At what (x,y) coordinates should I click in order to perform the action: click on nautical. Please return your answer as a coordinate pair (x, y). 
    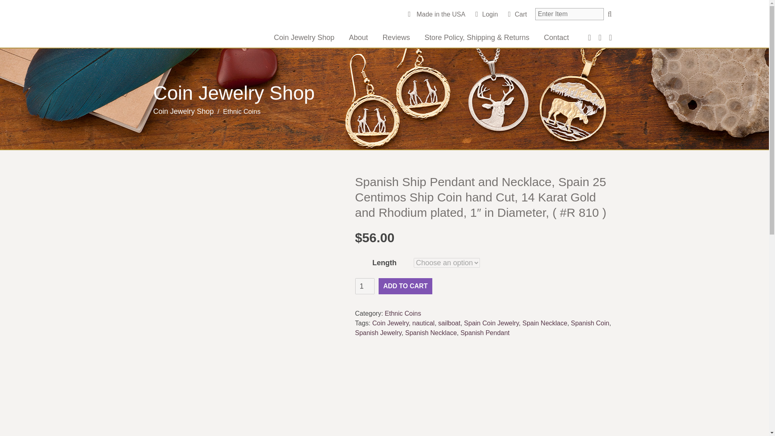
    Looking at the image, I should click on (423, 323).